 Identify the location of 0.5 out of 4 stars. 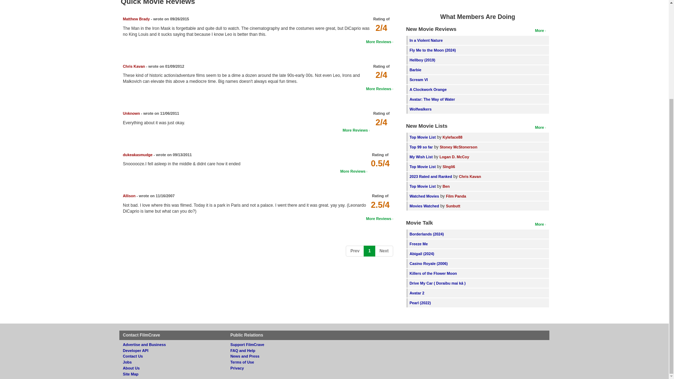
(380, 164).